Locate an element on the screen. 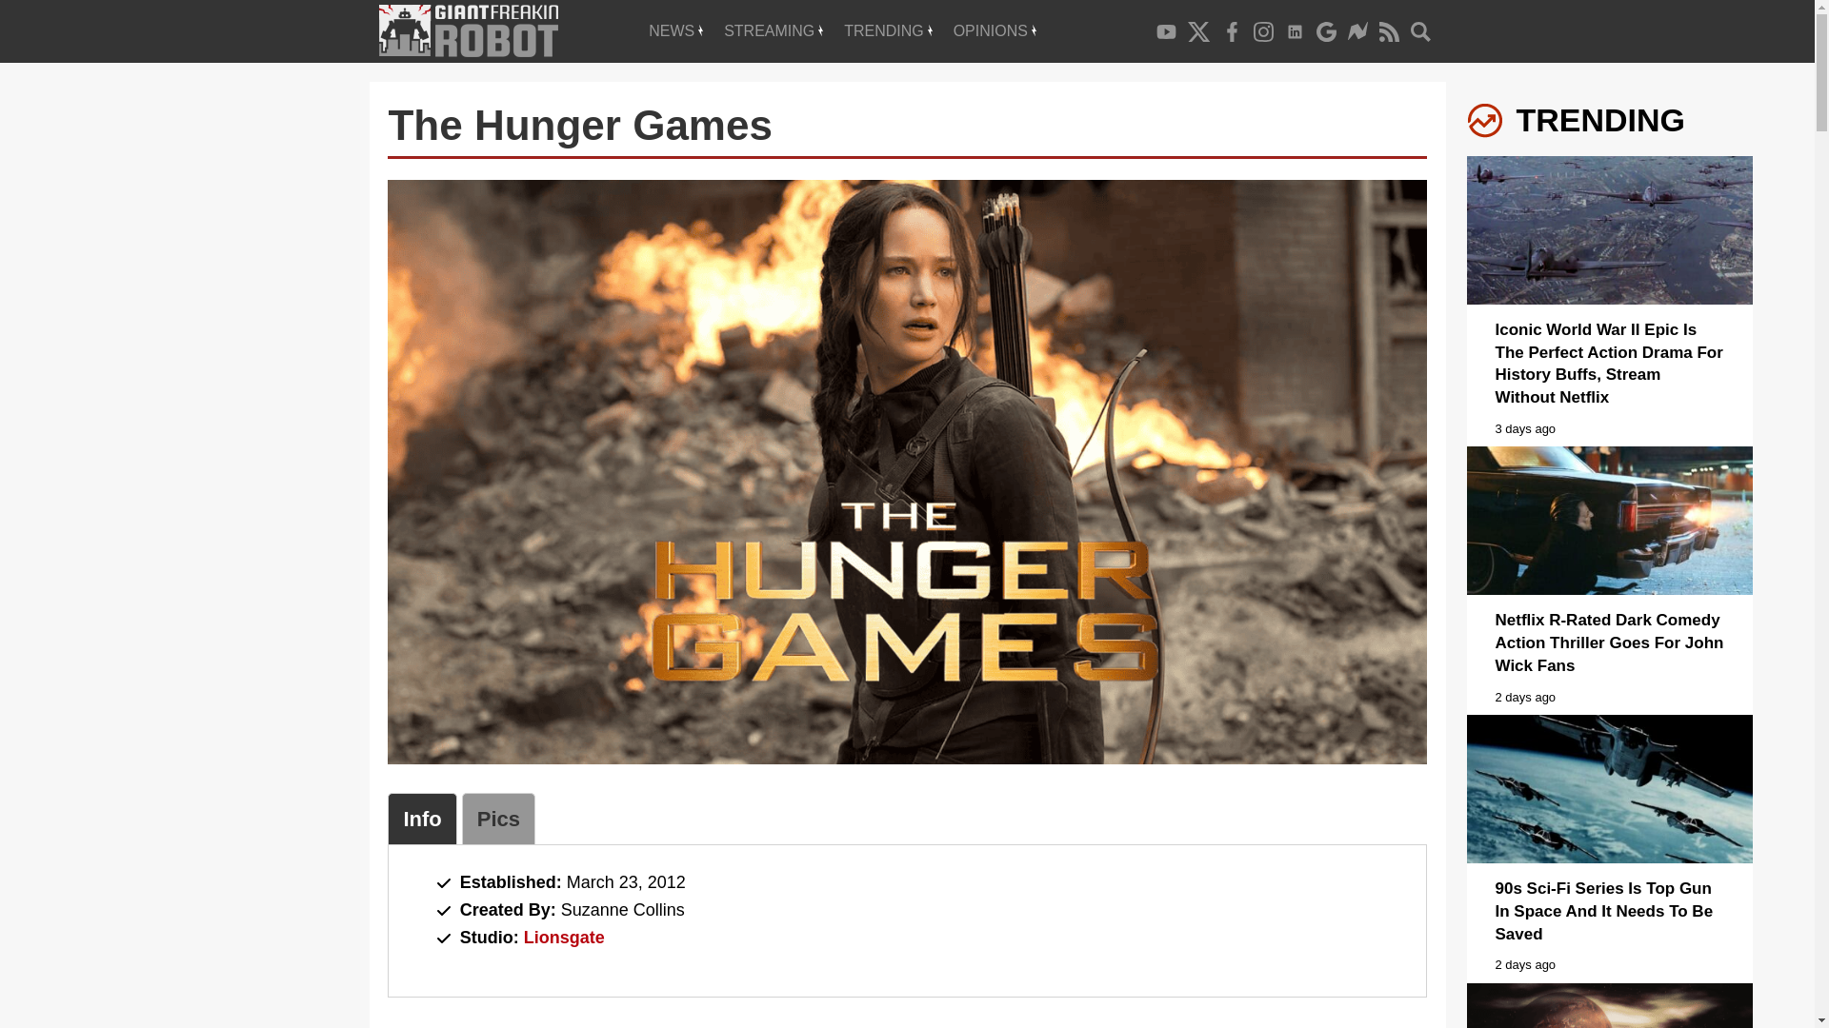  NEWS is located at coordinates (675, 30).